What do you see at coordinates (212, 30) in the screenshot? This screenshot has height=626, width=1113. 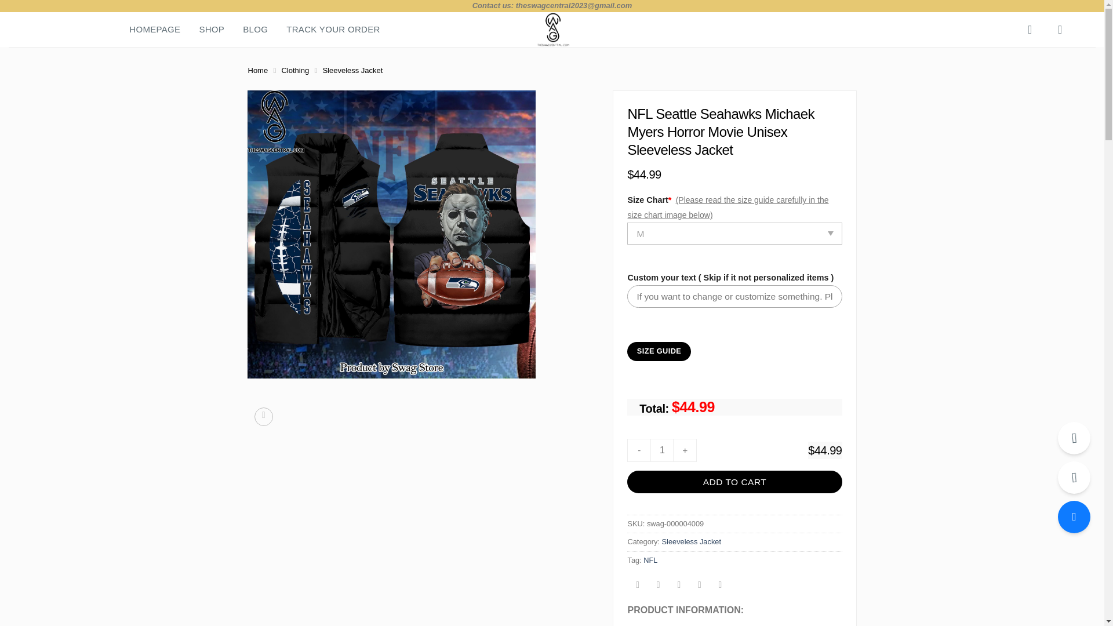 I see `SHOP` at bounding box center [212, 30].